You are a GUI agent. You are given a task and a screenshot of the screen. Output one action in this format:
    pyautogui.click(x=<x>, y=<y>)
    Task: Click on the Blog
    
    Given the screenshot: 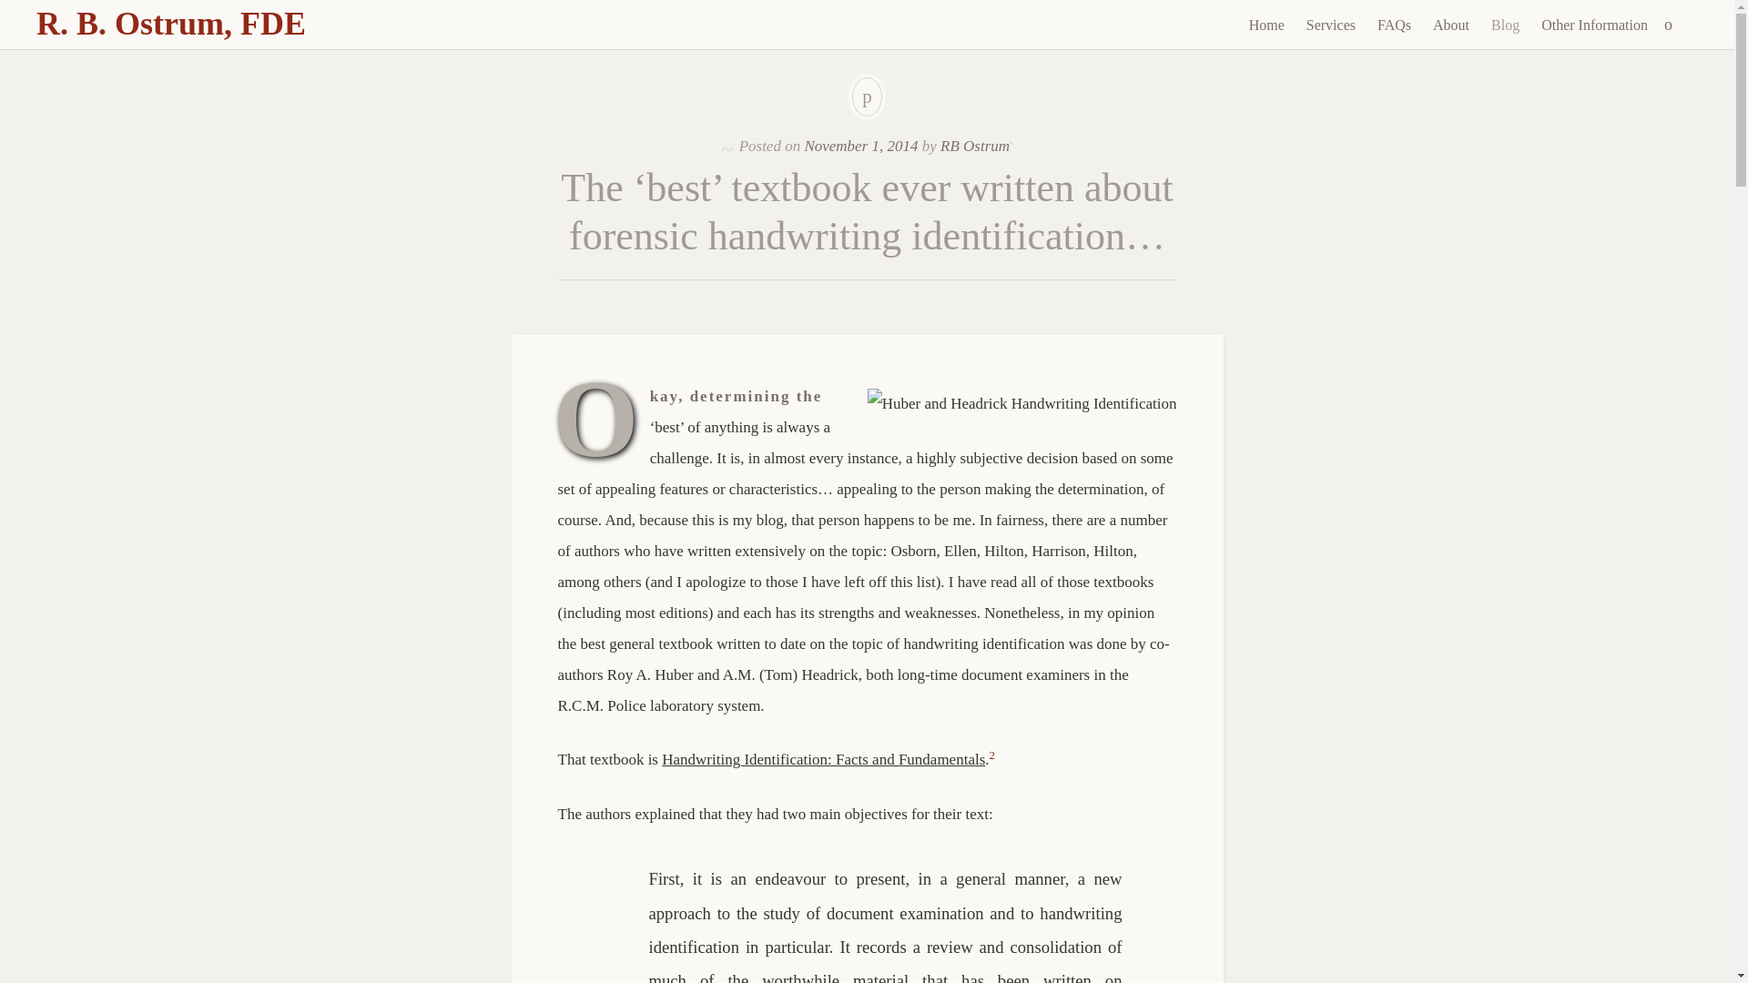 What is the action you would take?
    pyautogui.click(x=1505, y=25)
    